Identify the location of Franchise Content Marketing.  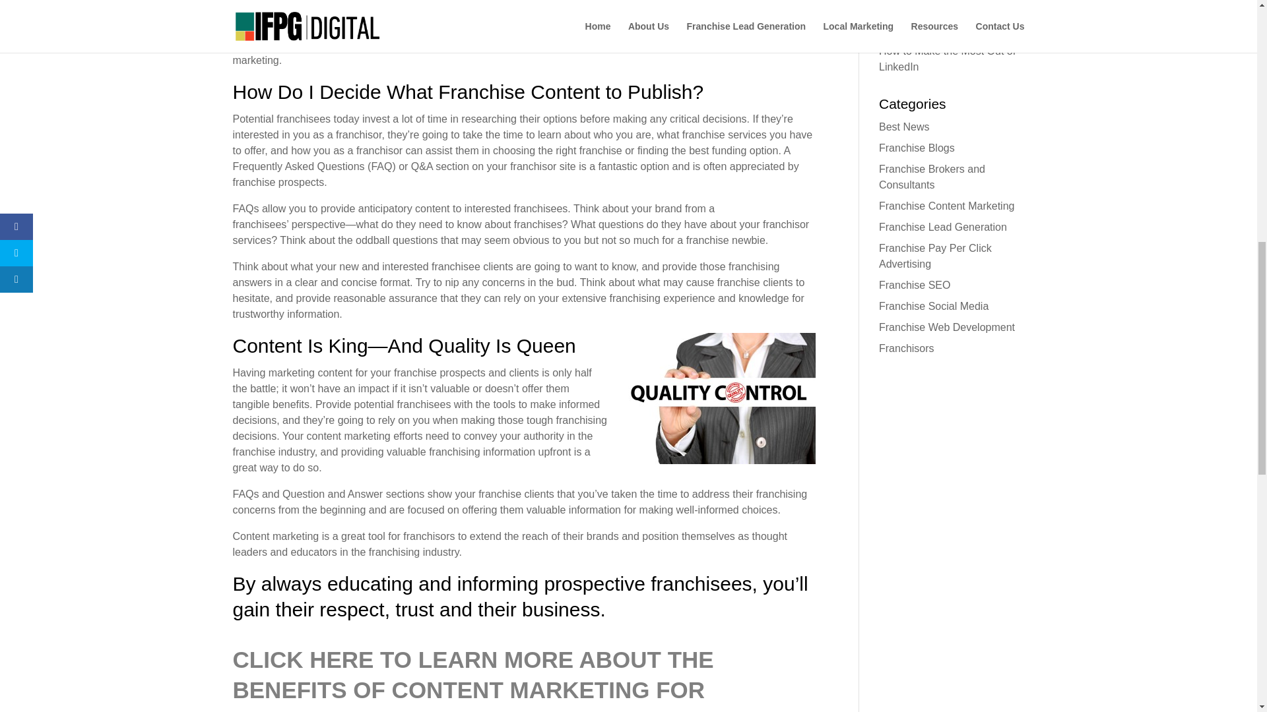
(946, 206).